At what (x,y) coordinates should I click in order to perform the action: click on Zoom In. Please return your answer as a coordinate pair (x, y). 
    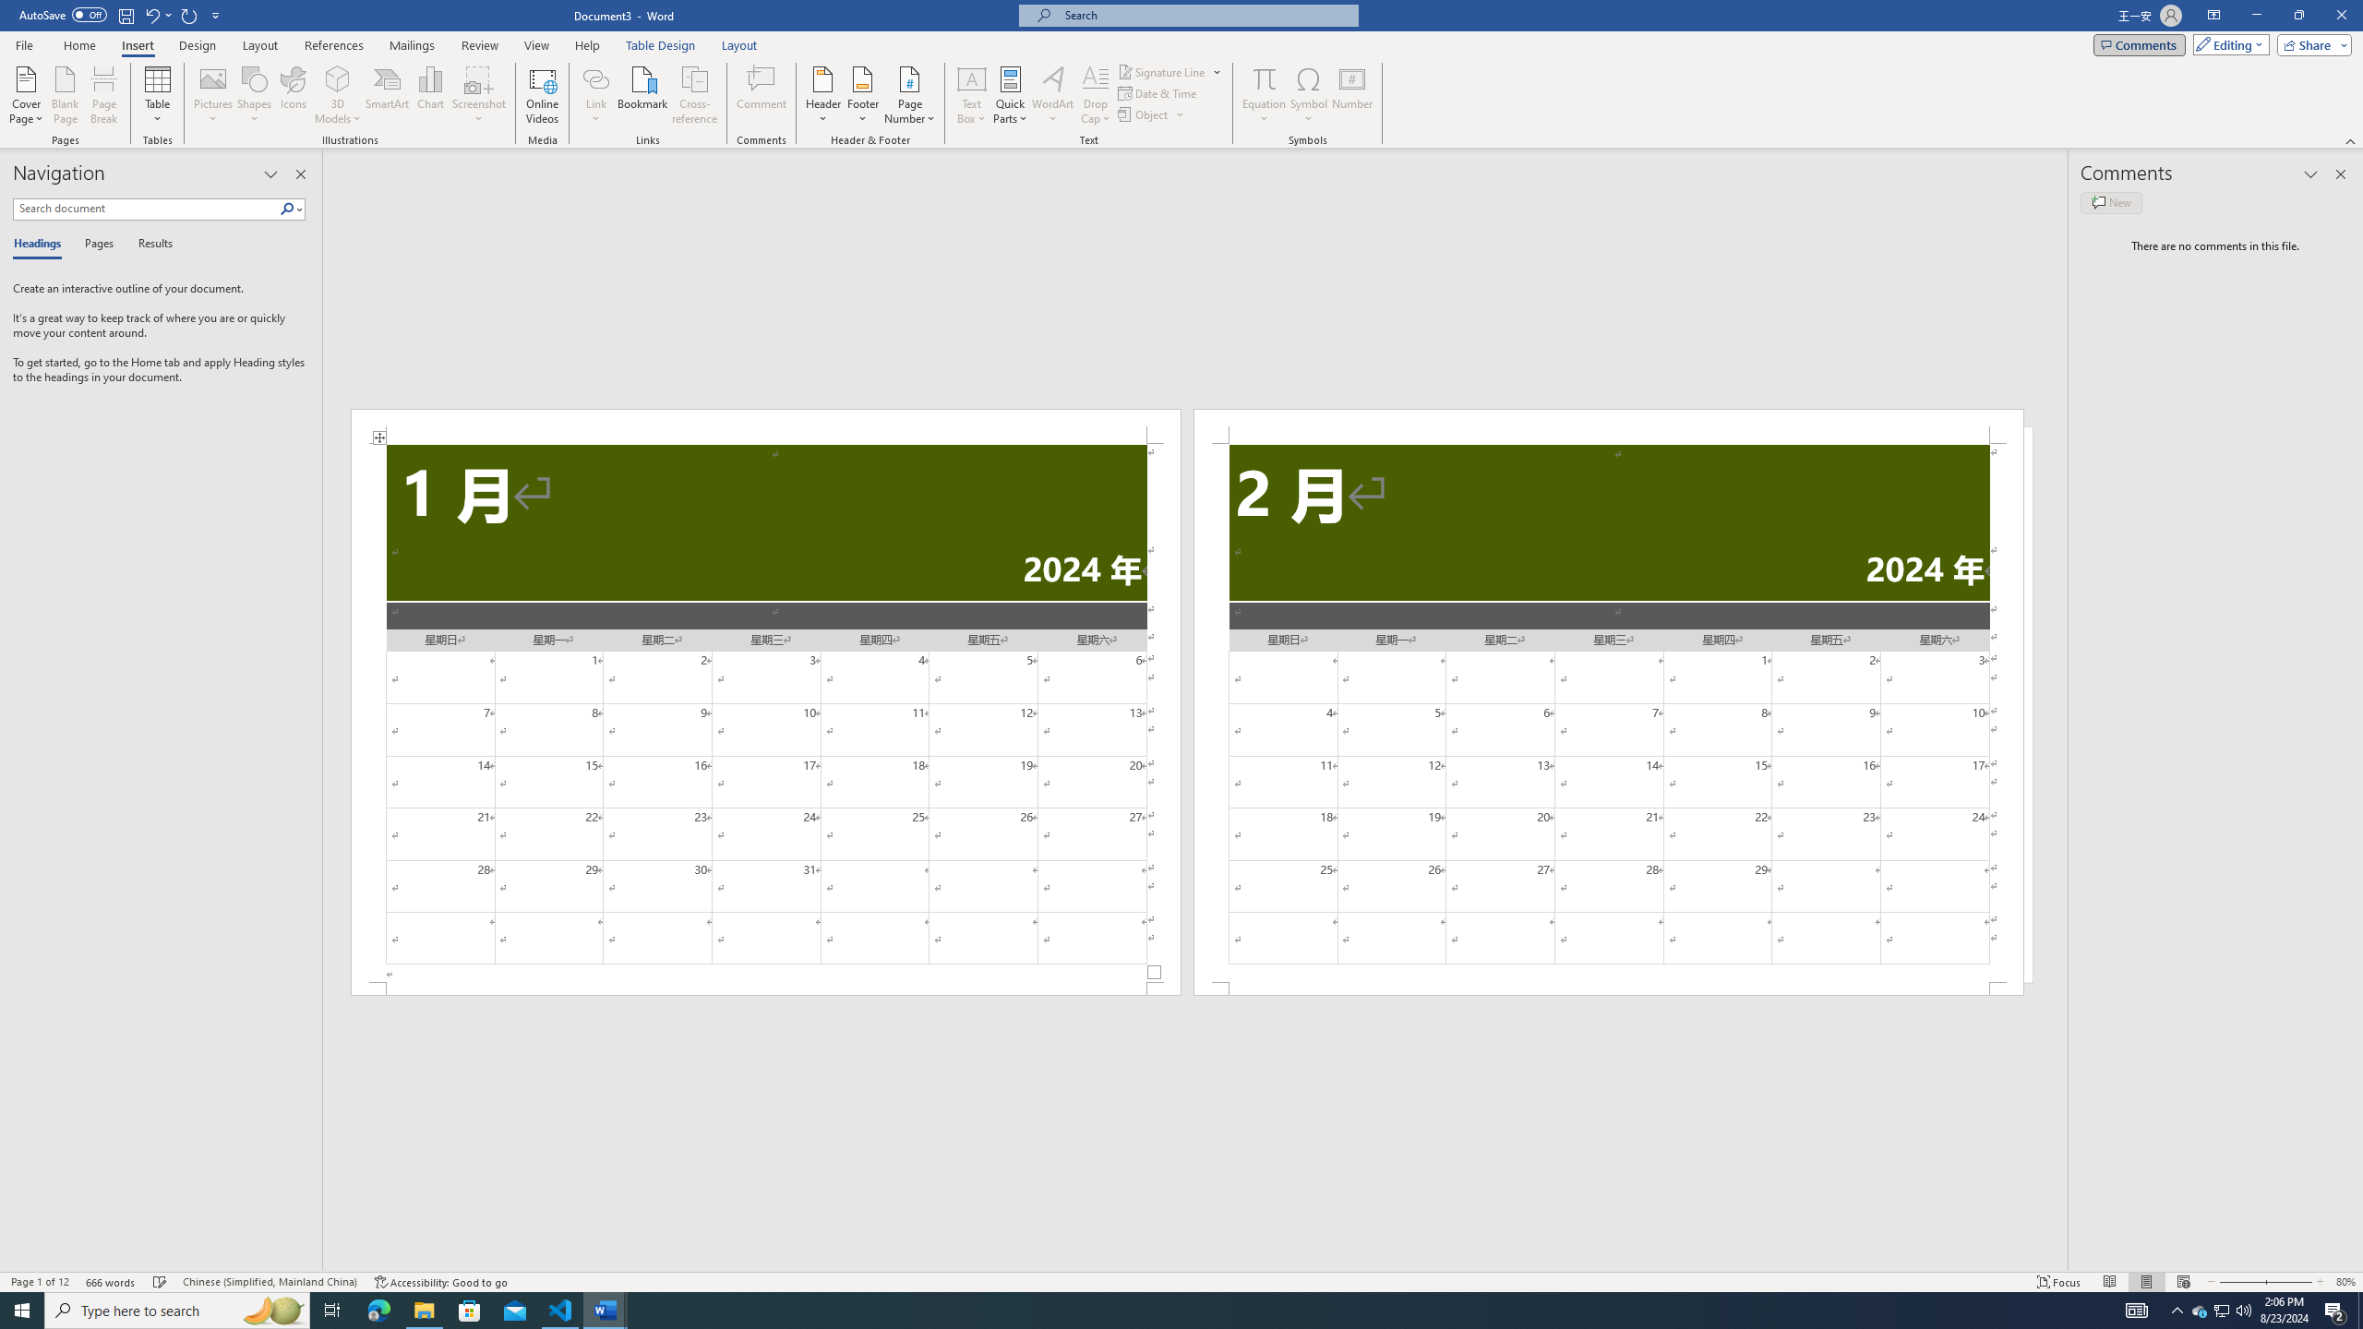
    Looking at the image, I should click on (2285, 1282).